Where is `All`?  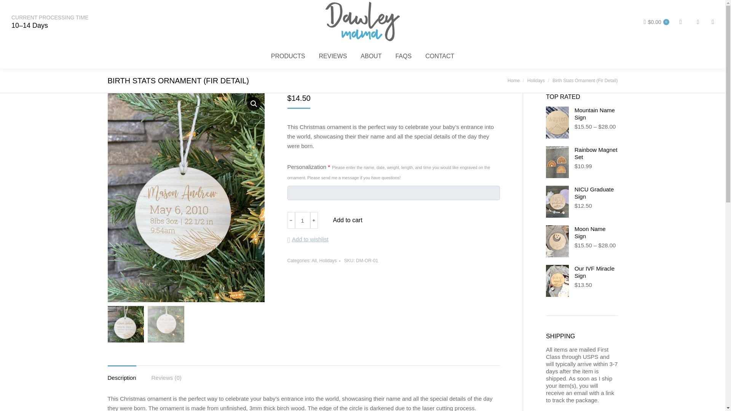
All is located at coordinates (314, 261).